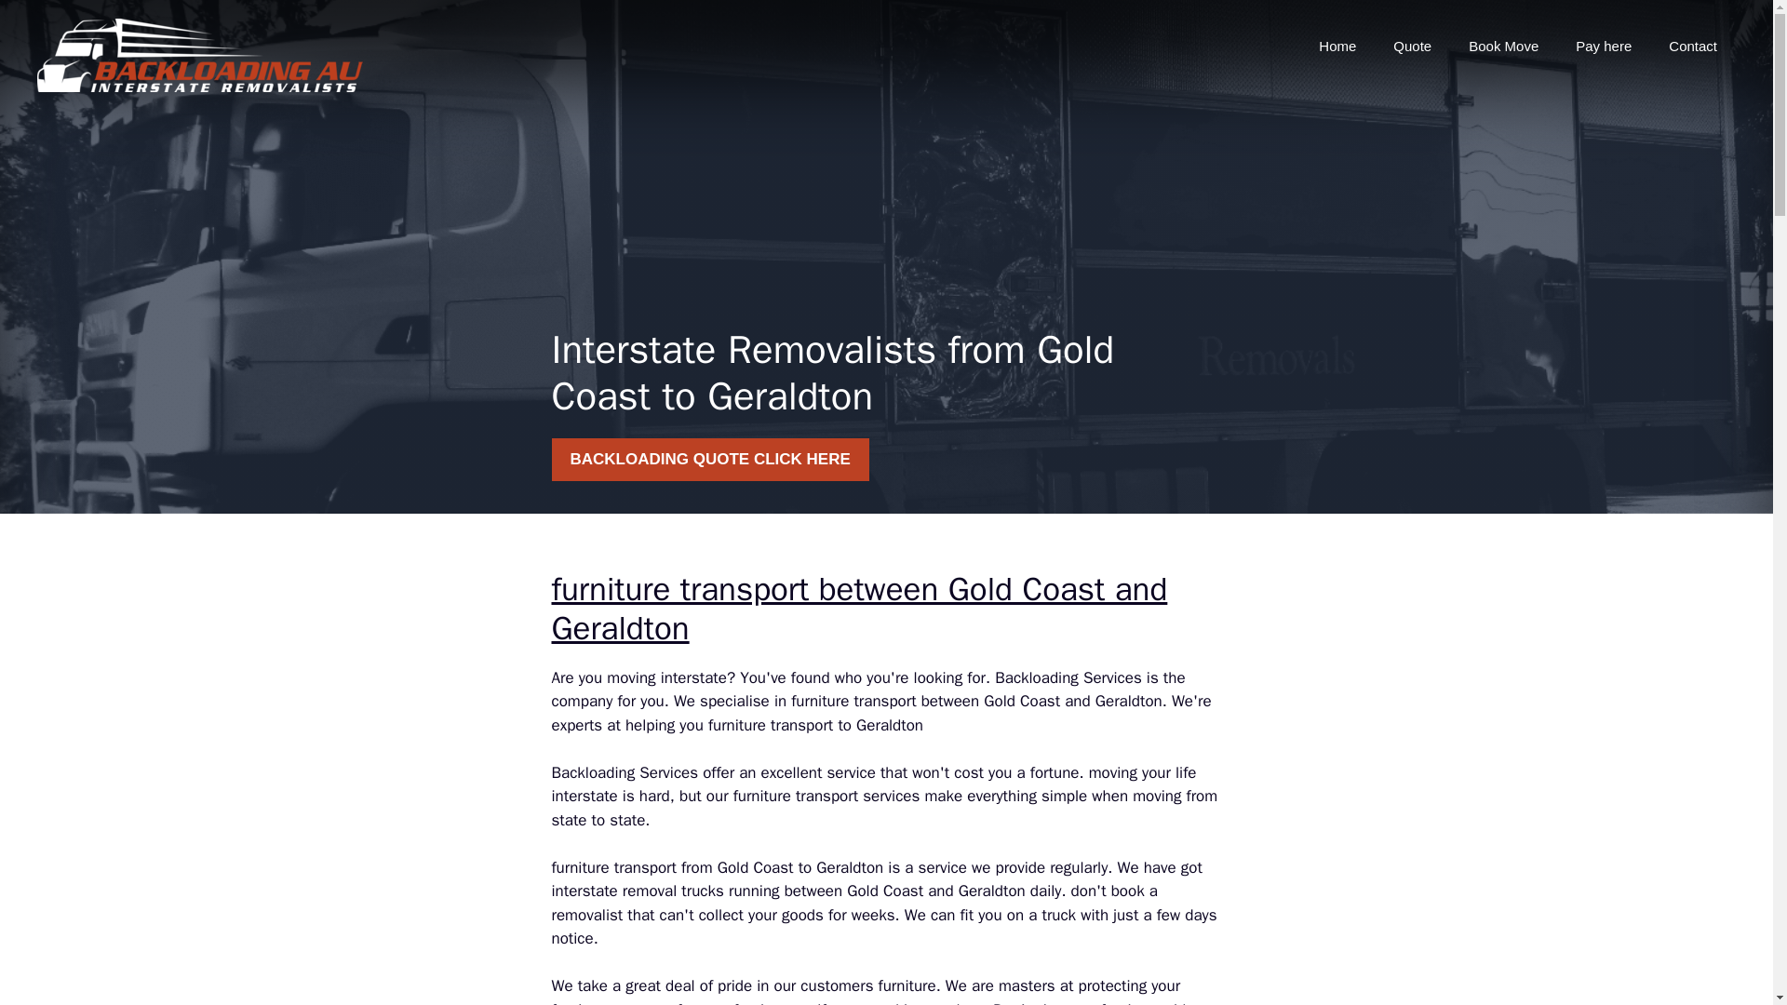 Image resolution: width=1787 pixels, height=1005 pixels. Describe the element at coordinates (1692, 47) in the screenshot. I see `Contact` at that location.